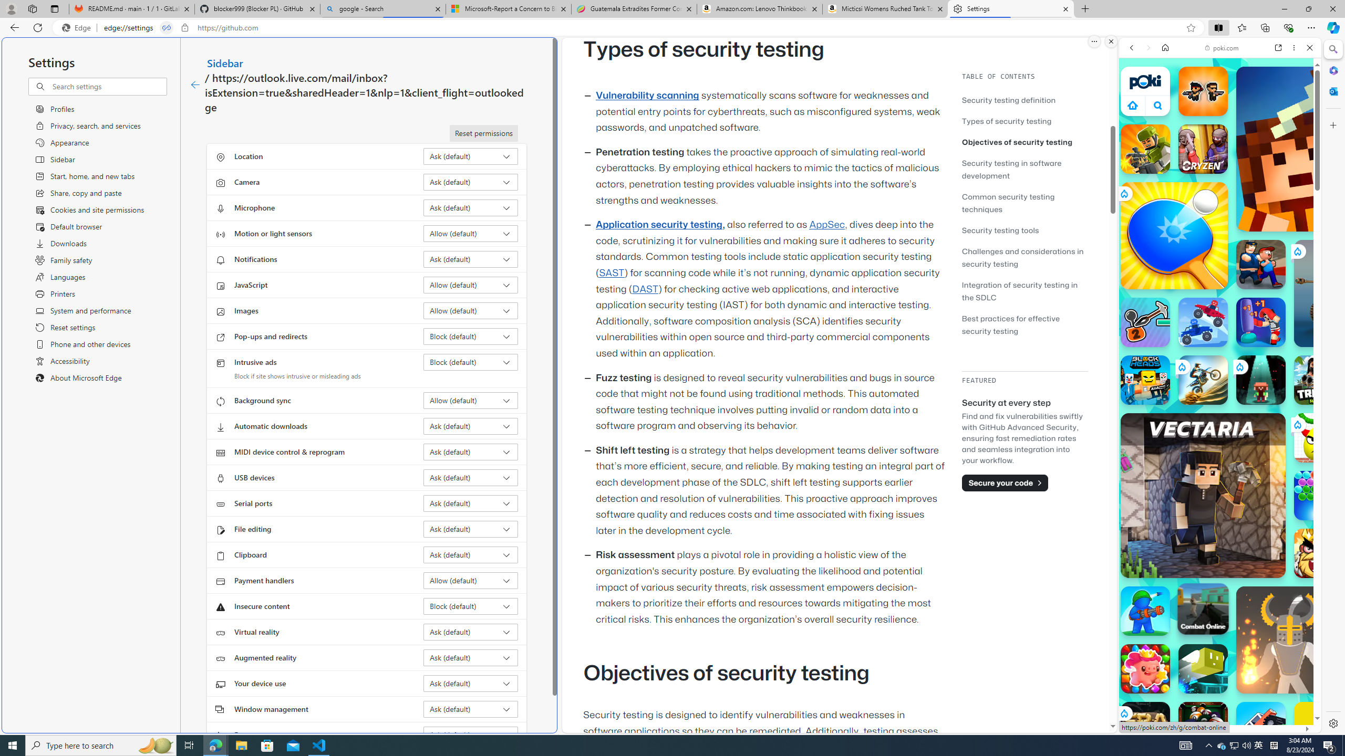  I want to click on Cryzen.io, so click(1203, 149).